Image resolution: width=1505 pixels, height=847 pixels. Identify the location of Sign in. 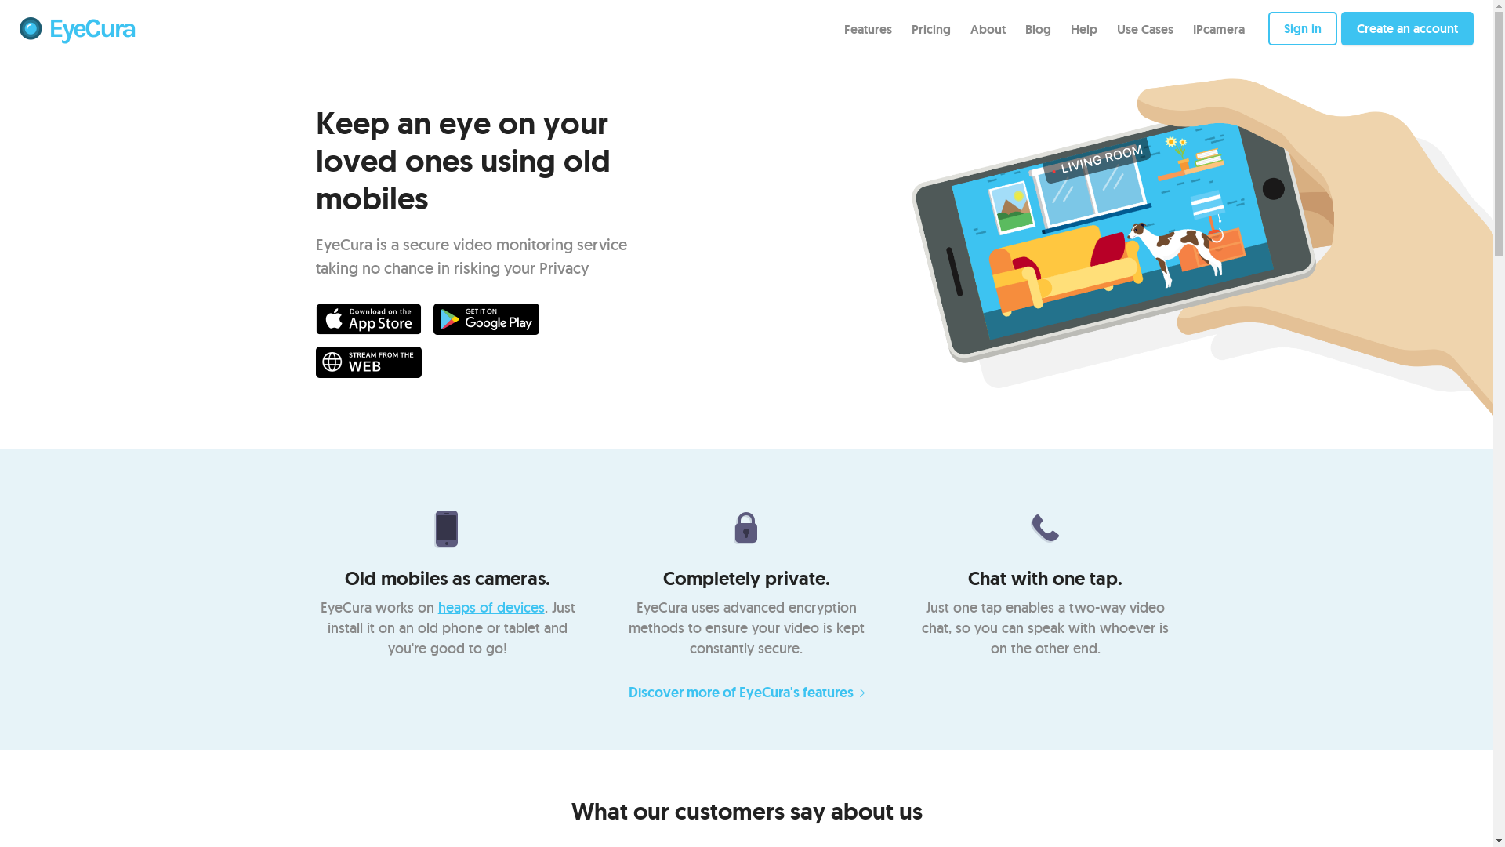
(1303, 28).